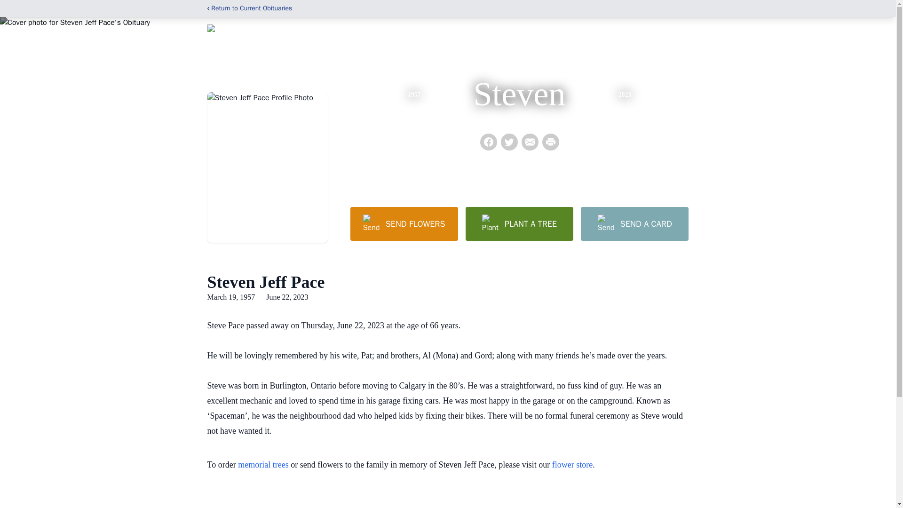 This screenshot has height=508, width=903. I want to click on flower store, so click(572, 465).